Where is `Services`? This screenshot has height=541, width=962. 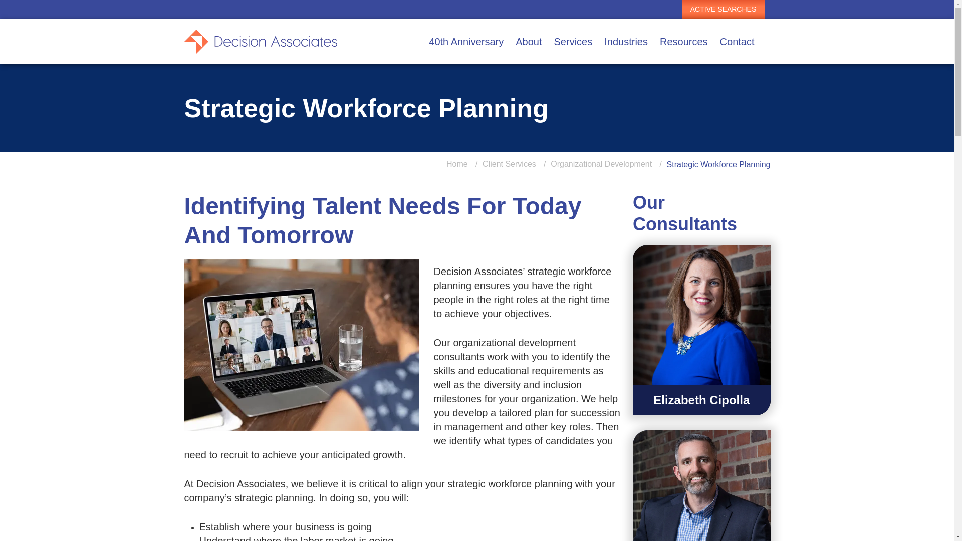
Services is located at coordinates (573, 41).